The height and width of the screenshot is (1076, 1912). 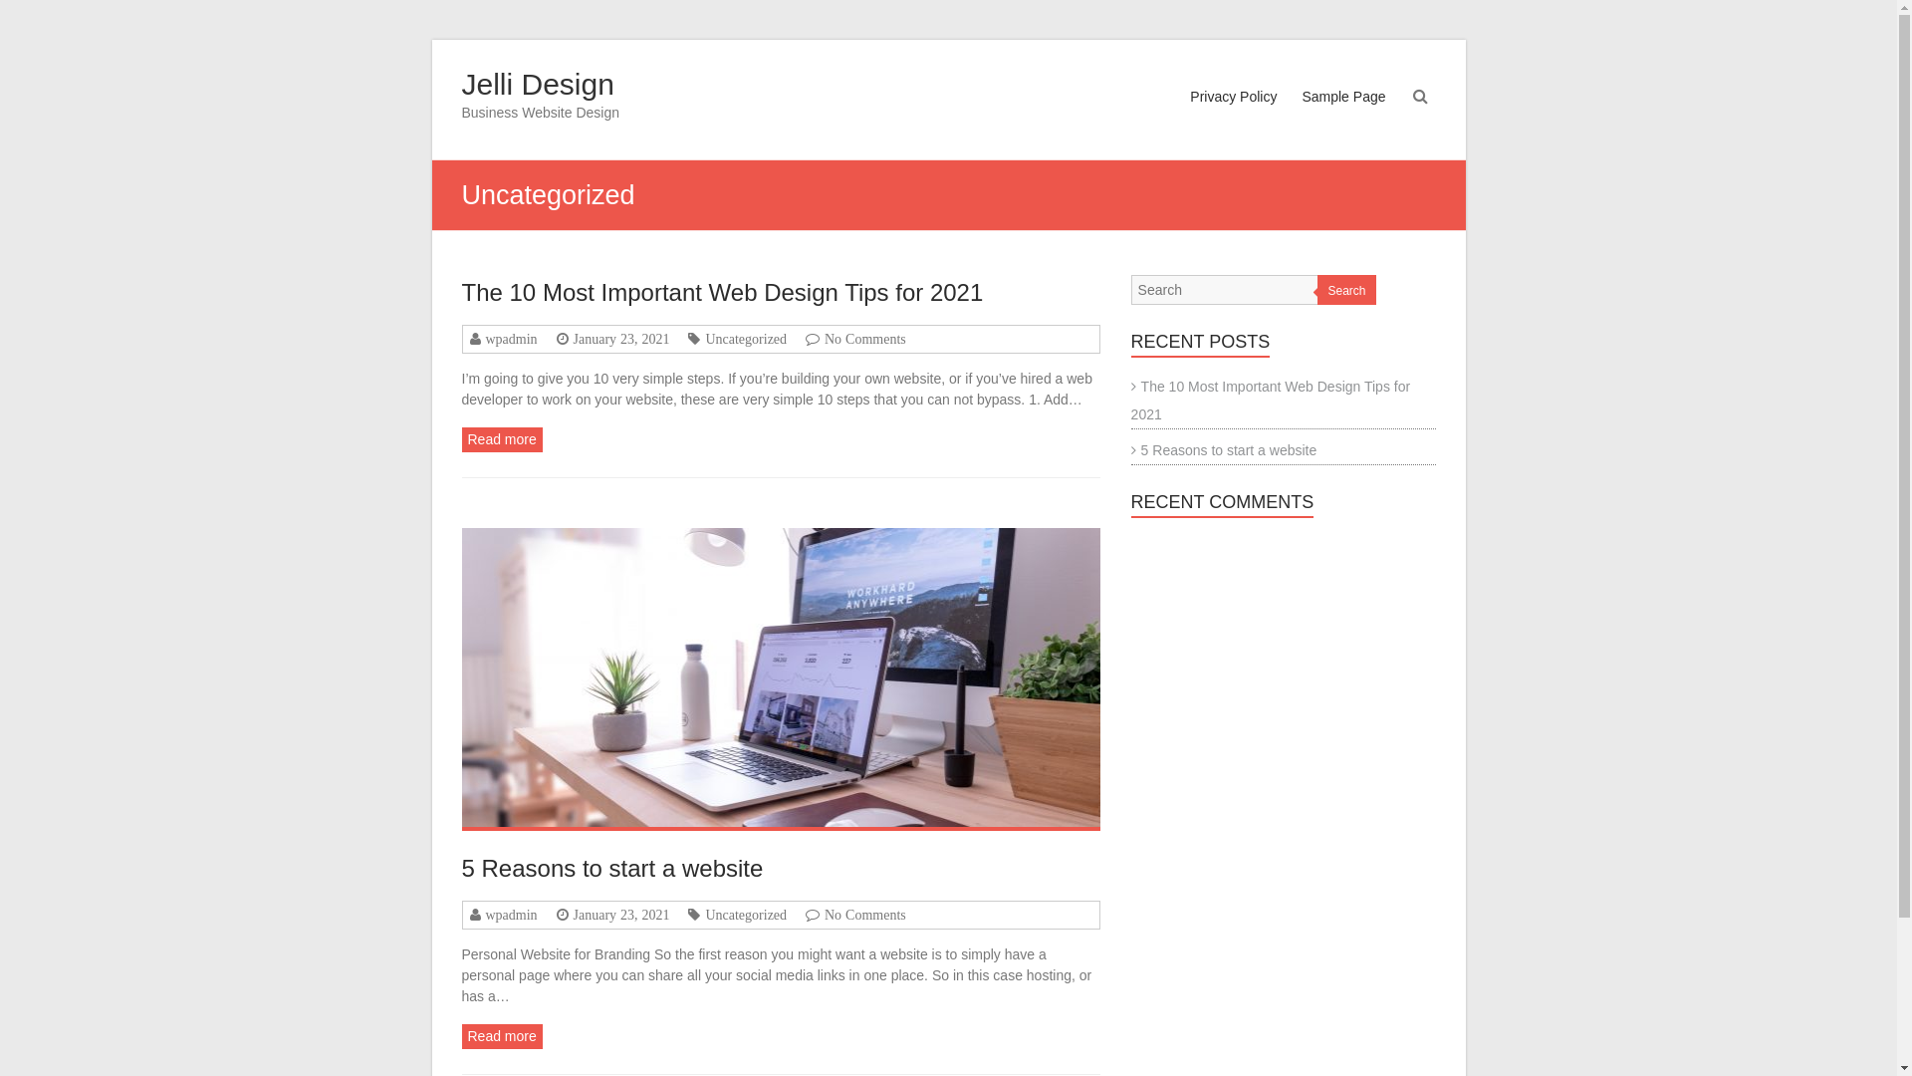 I want to click on The 10 Most Important Web Design Tips for 2021, so click(x=723, y=293).